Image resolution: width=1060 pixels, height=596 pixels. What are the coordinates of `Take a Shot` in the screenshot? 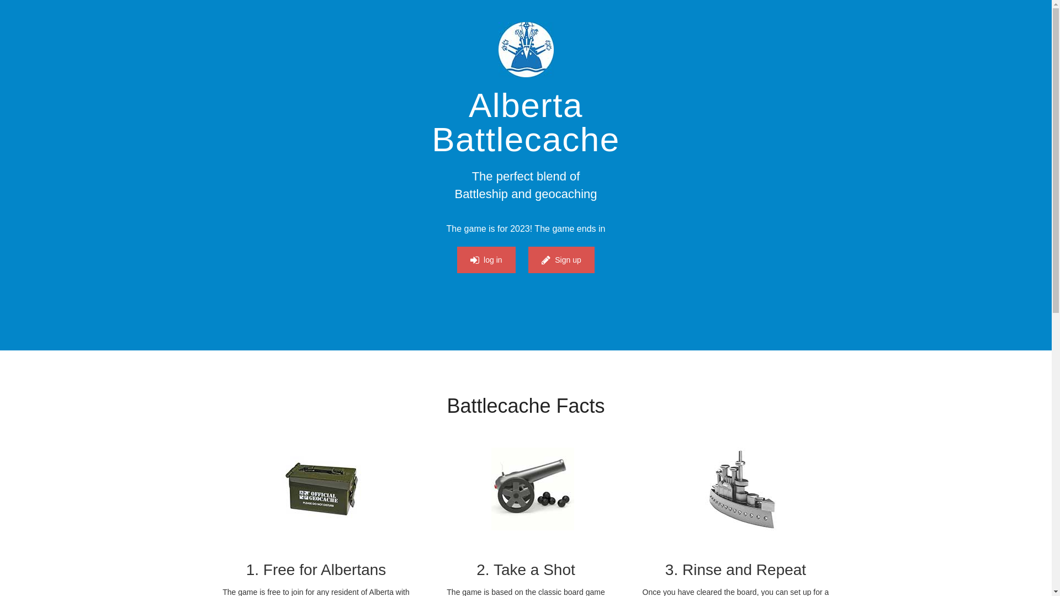 It's located at (533, 489).